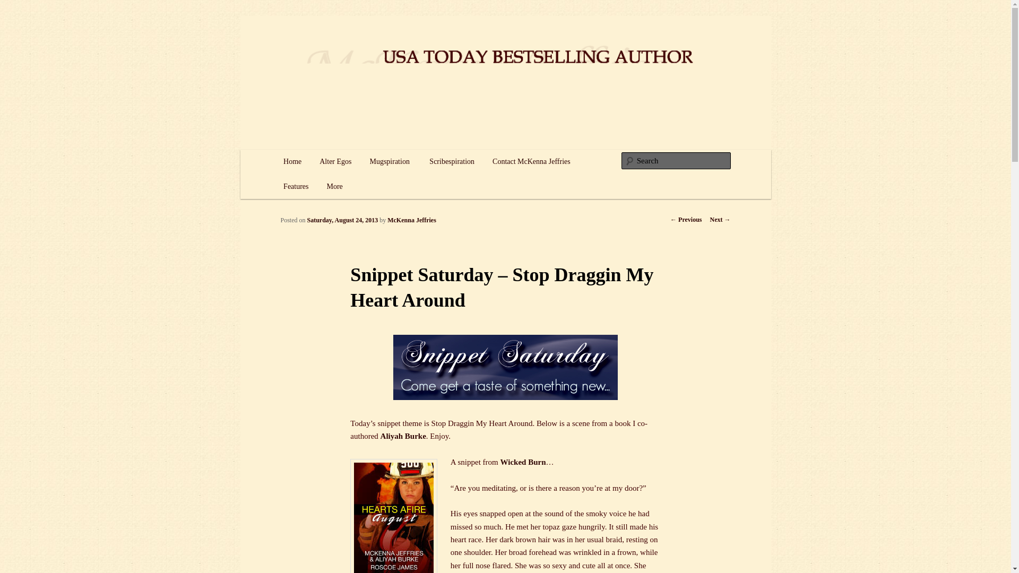 The height and width of the screenshot is (573, 1019). What do you see at coordinates (292, 162) in the screenshot?
I see `Home` at bounding box center [292, 162].